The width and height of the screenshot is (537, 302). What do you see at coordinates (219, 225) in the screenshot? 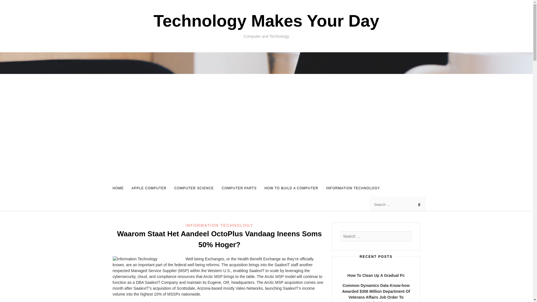
I see `INFORMATION TECHNOLOGY` at bounding box center [219, 225].